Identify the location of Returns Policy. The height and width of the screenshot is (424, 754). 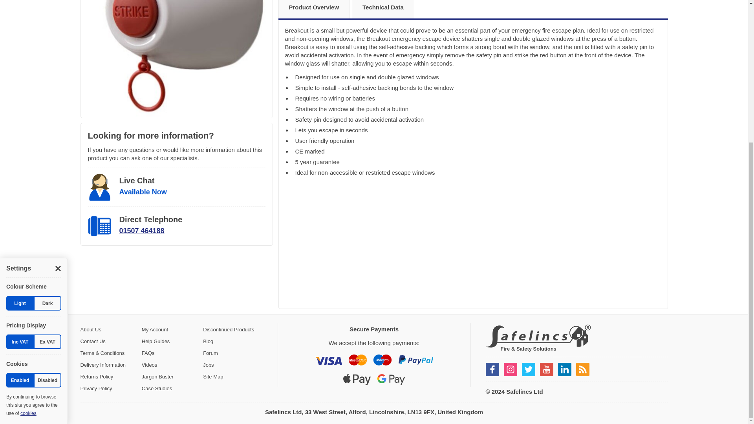
(97, 376).